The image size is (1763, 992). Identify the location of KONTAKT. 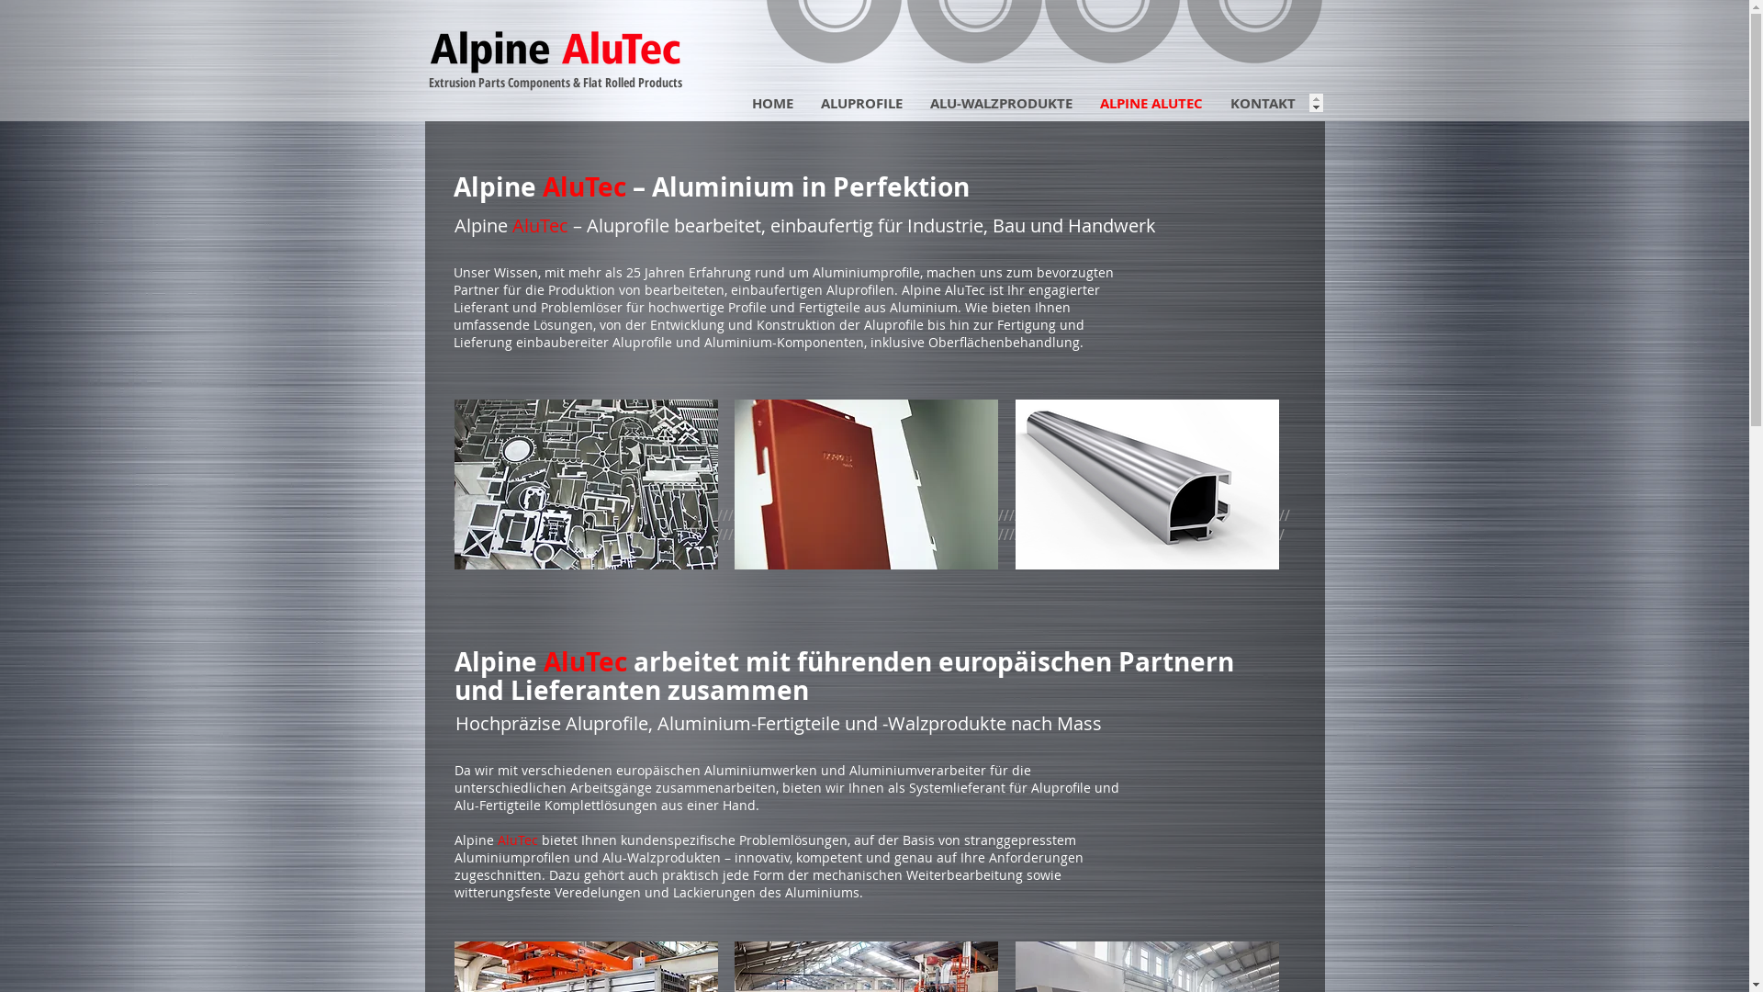
(1262, 103).